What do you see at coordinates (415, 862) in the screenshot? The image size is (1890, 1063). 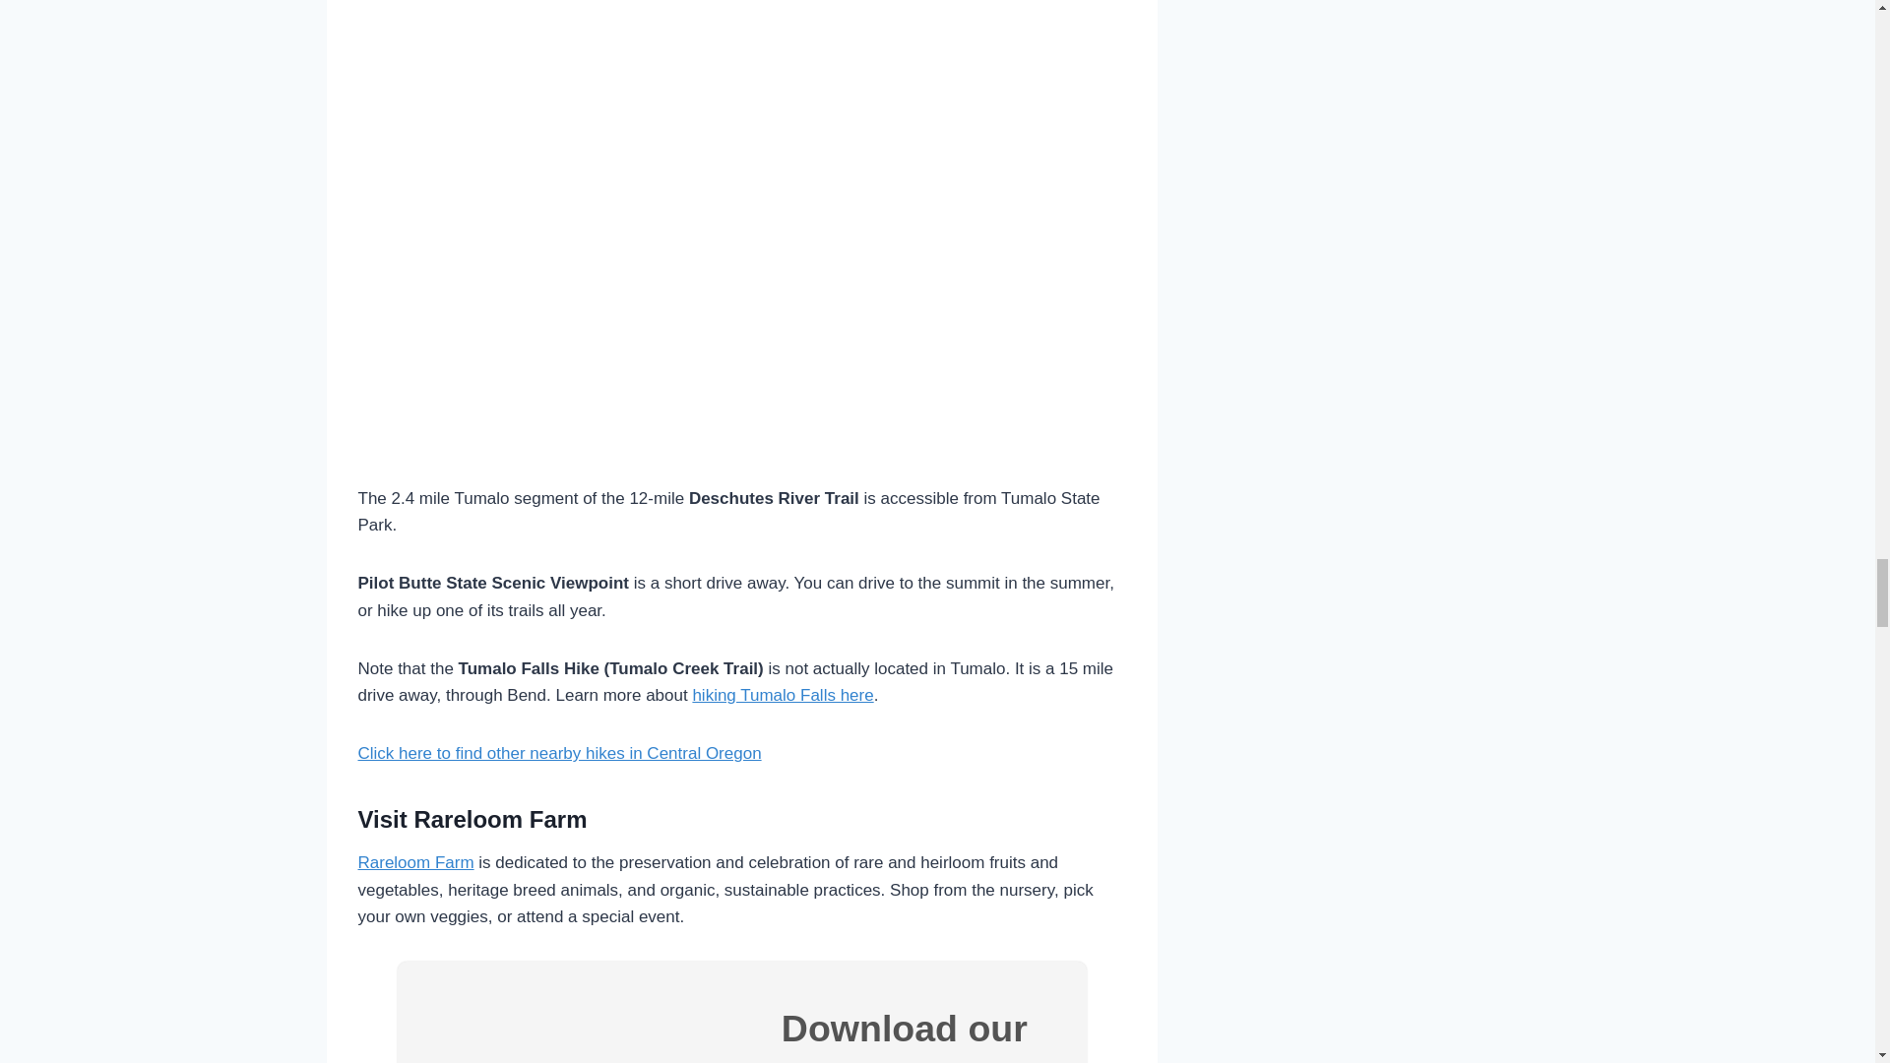 I see `Rareloom Farm` at bounding box center [415, 862].